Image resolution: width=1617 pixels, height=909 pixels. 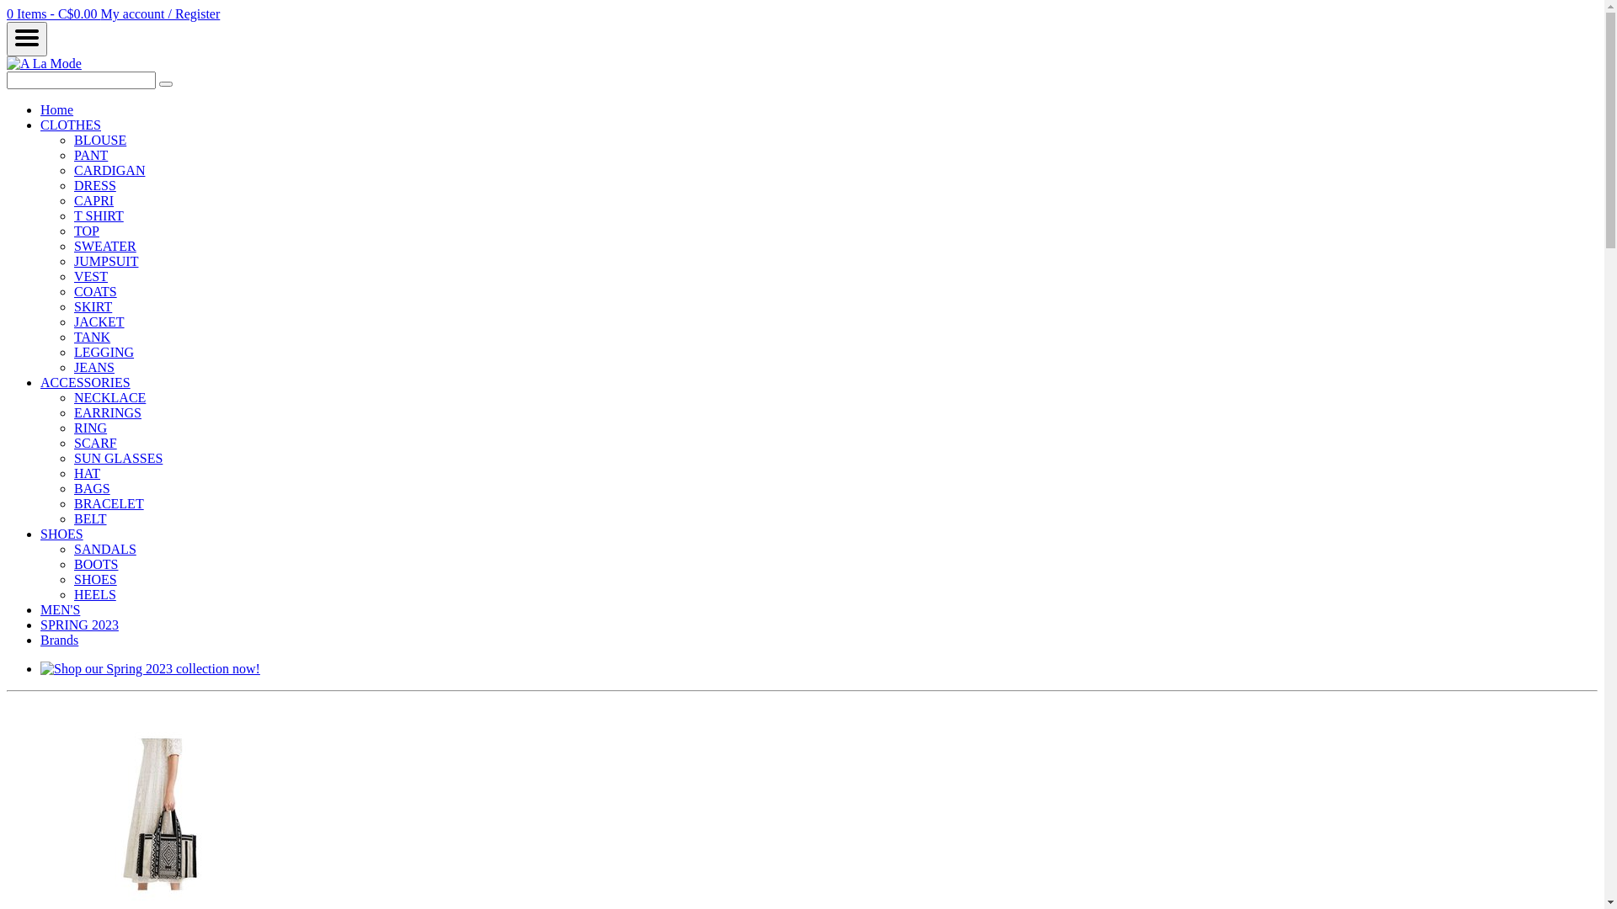 What do you see at coordinates (100, 140) in the screenshot?
I see `BLOUSE` at bounding box center [100, 140].